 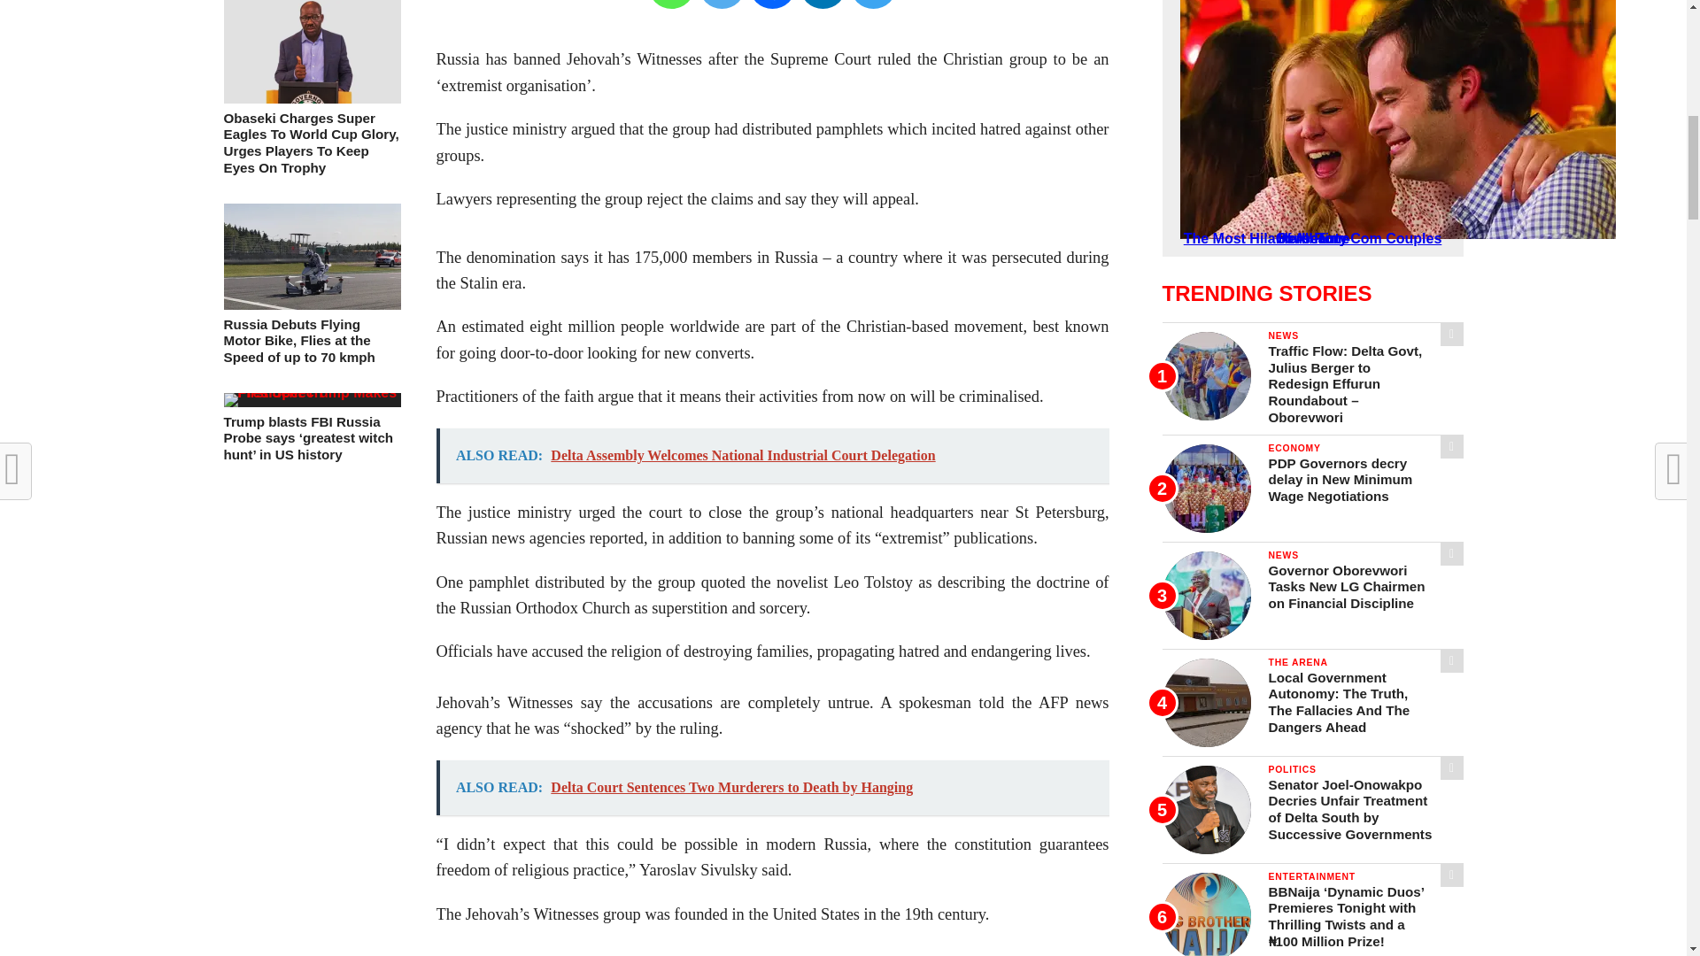 What do you see at coordinates (722, 4) in the screenshot?
I see `Twitter` at bounding box center [722, 4].